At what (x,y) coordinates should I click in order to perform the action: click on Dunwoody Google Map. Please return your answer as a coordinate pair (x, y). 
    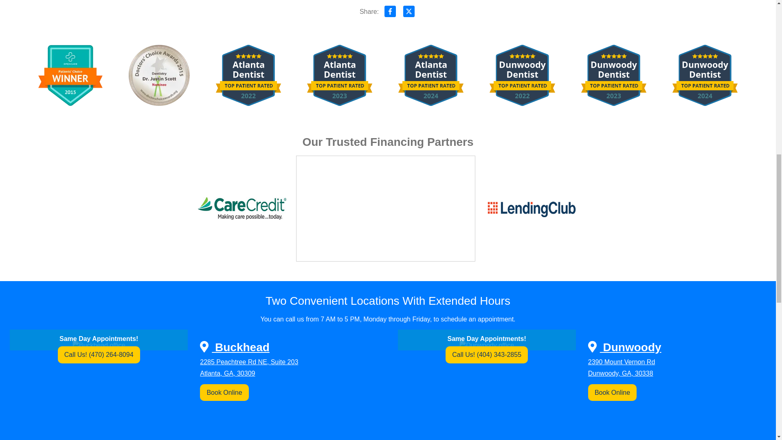
    Looking at the image, I should click on (582, 425).